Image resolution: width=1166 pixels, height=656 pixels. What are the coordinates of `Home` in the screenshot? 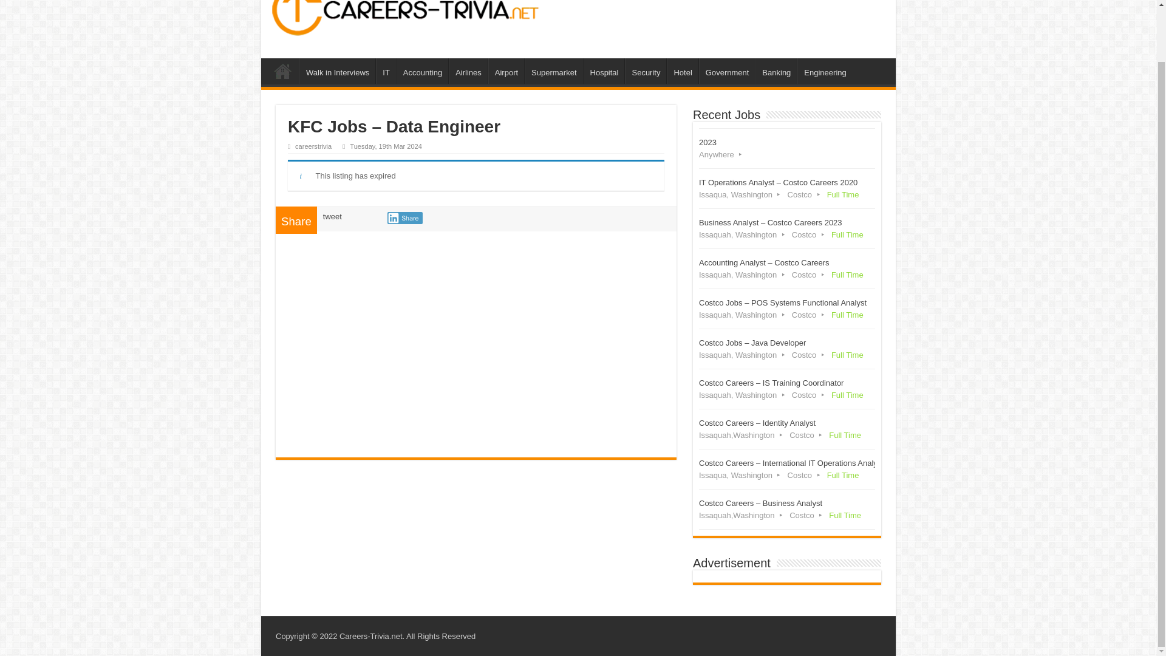 It's located at (282, 71).